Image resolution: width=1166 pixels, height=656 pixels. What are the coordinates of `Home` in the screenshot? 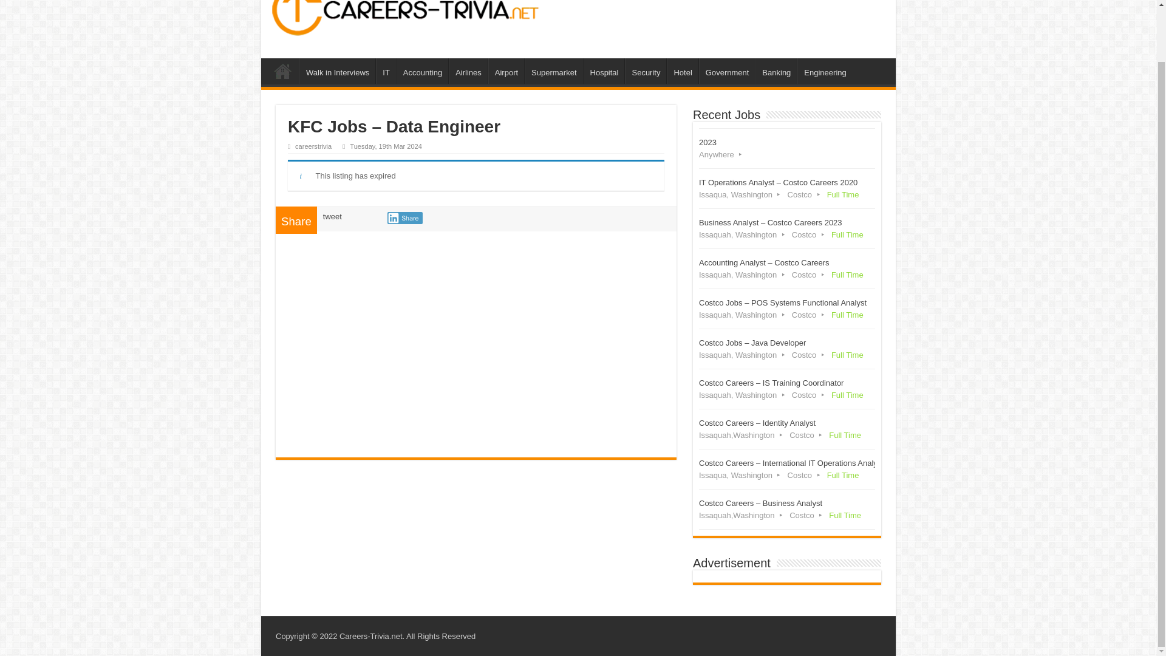 It's located at (282, 71).